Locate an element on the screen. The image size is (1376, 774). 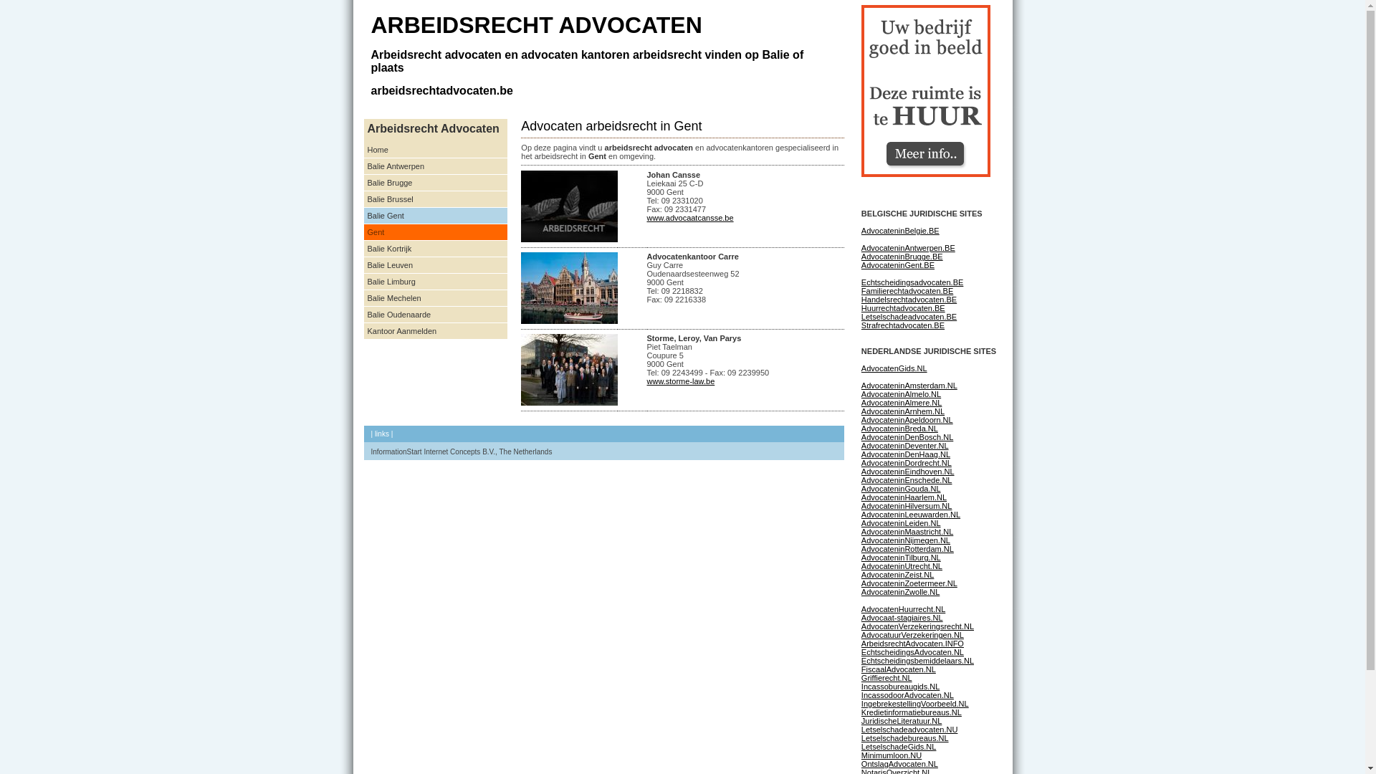
Letselschadeadvocaten.NU is located at coordinates (910, 730).